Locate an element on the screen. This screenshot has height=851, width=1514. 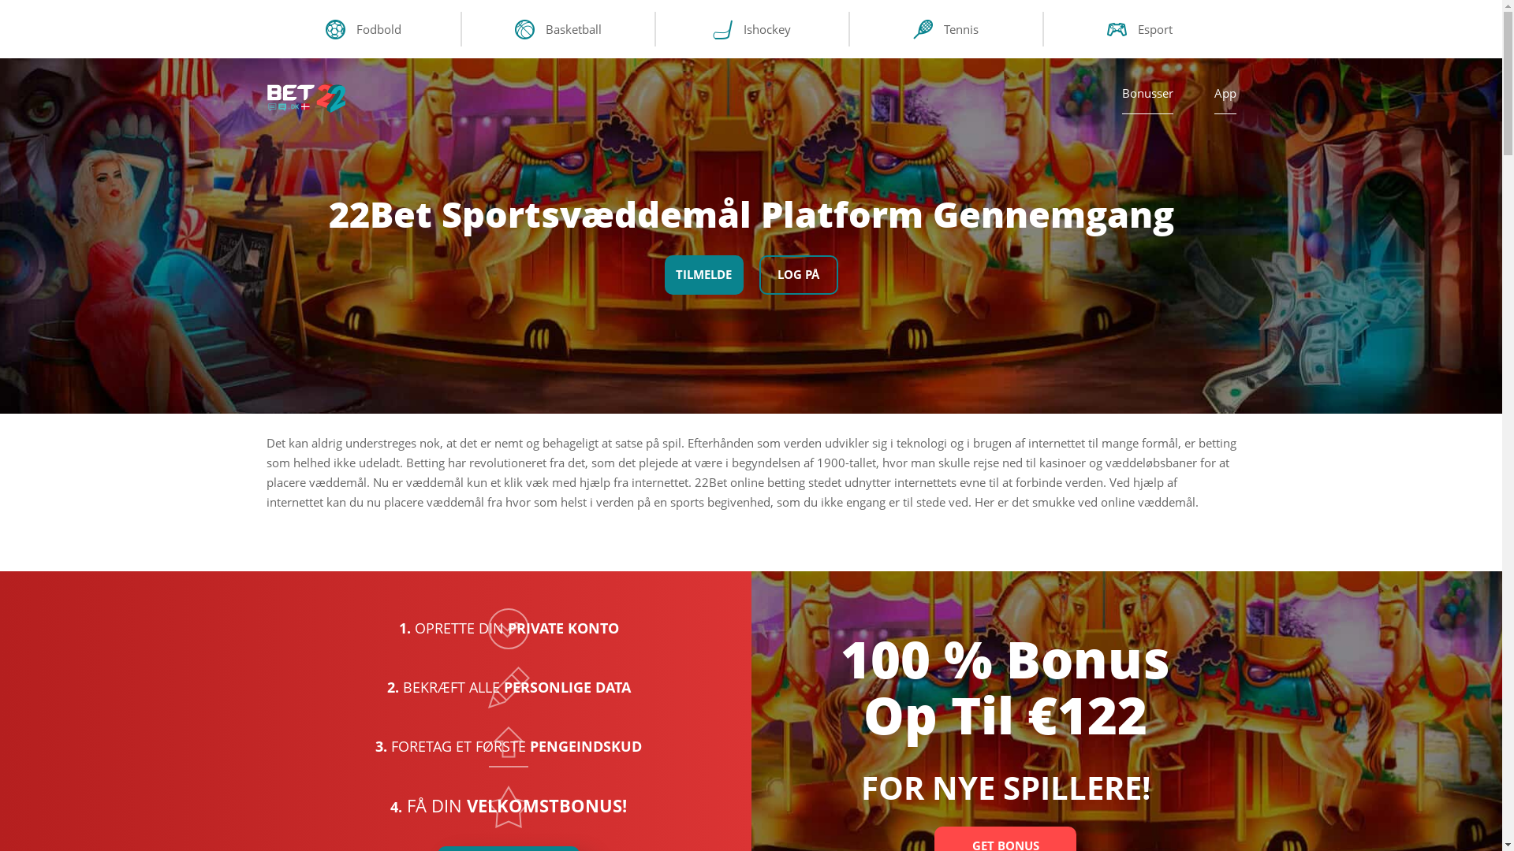
Fodbold is located at coordinates (334, 30).